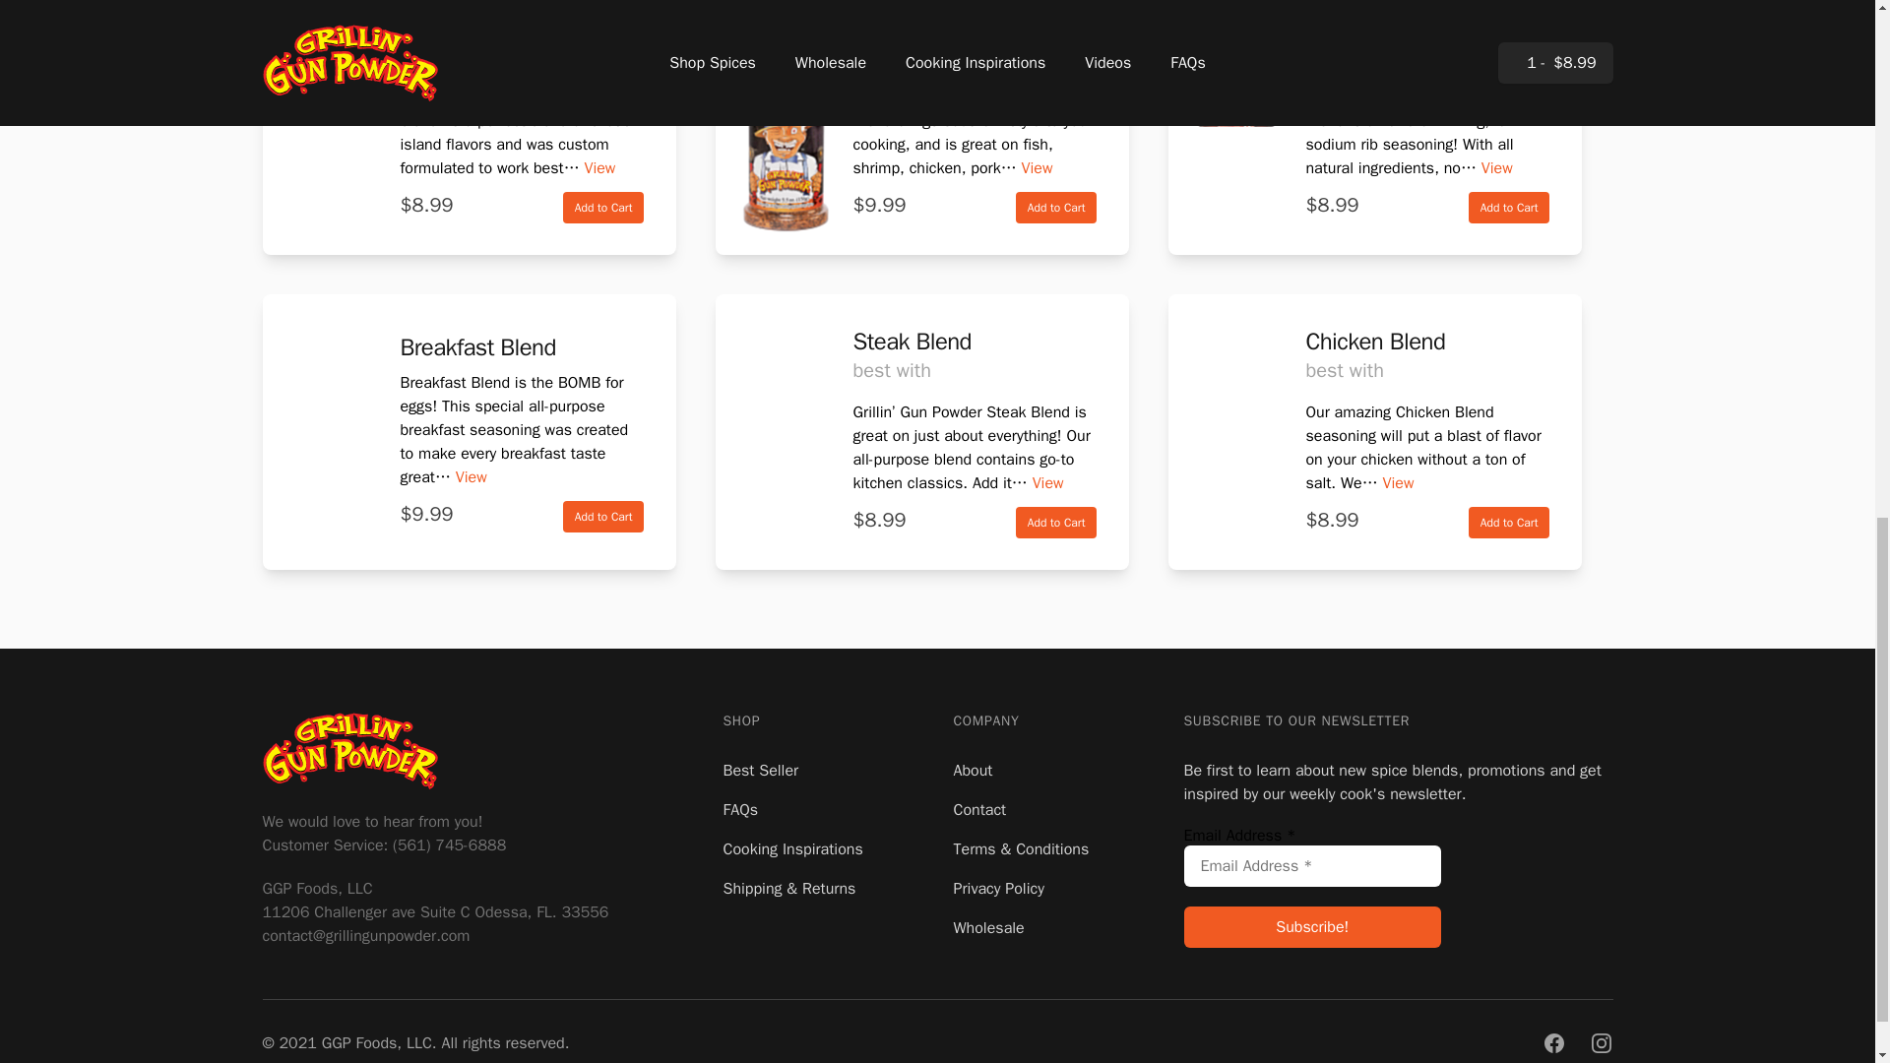 The image size is (1890, 1063). I want to click on Add to Cart, so click(1508, 207).